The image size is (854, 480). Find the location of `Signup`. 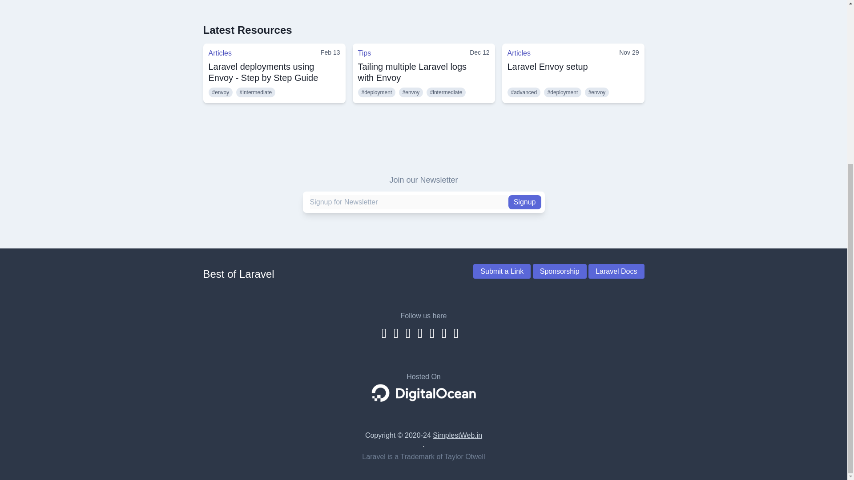

Signup is located at coordinates (525, 202).